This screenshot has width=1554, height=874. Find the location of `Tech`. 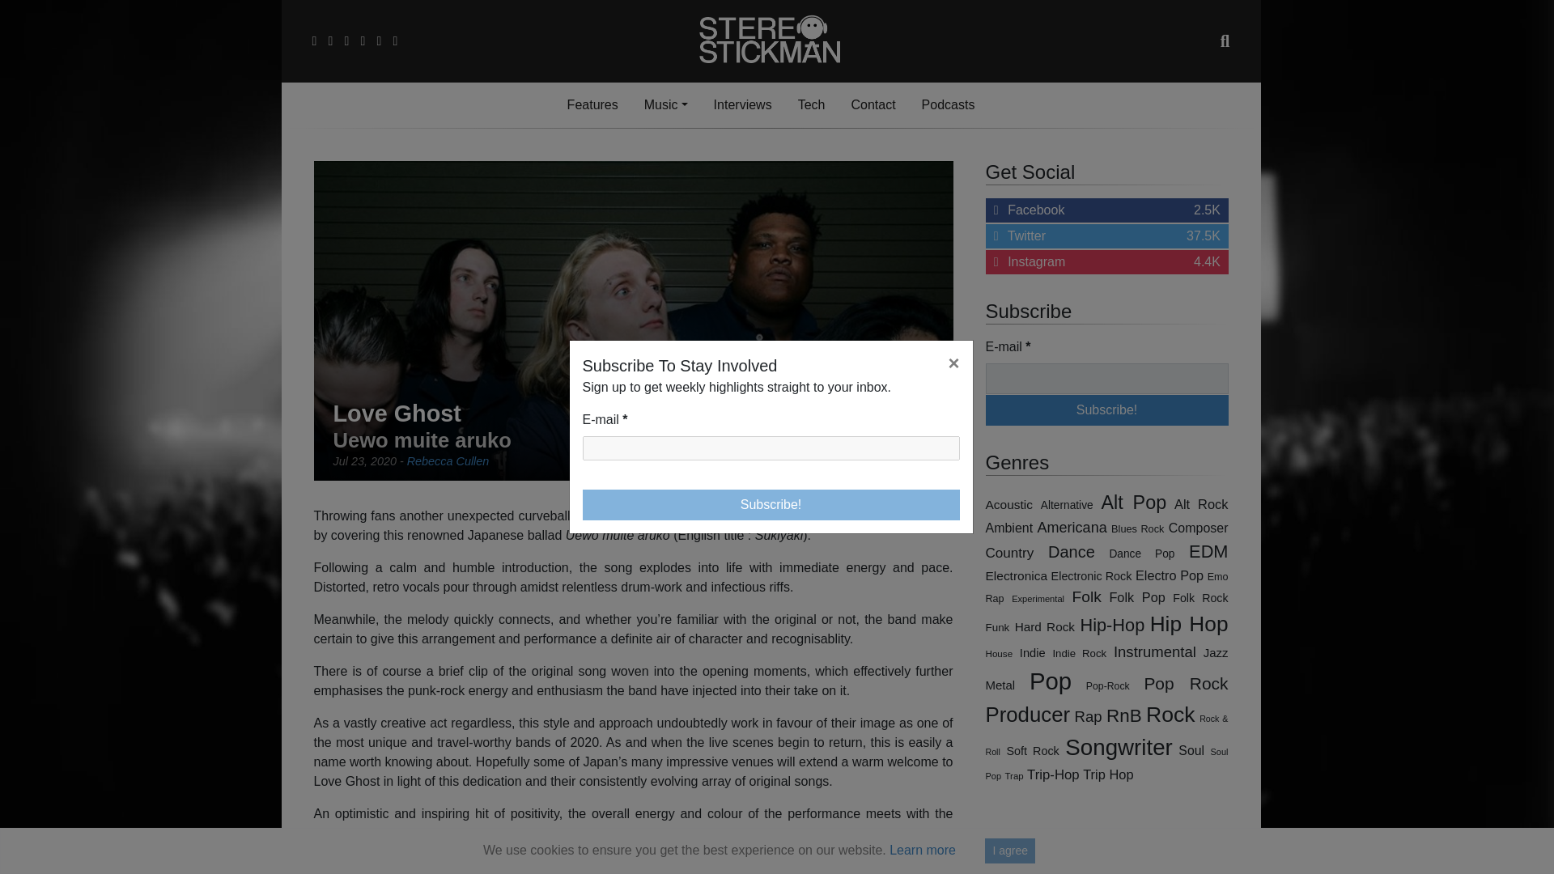

Tech is located at coordinates (742, 105).